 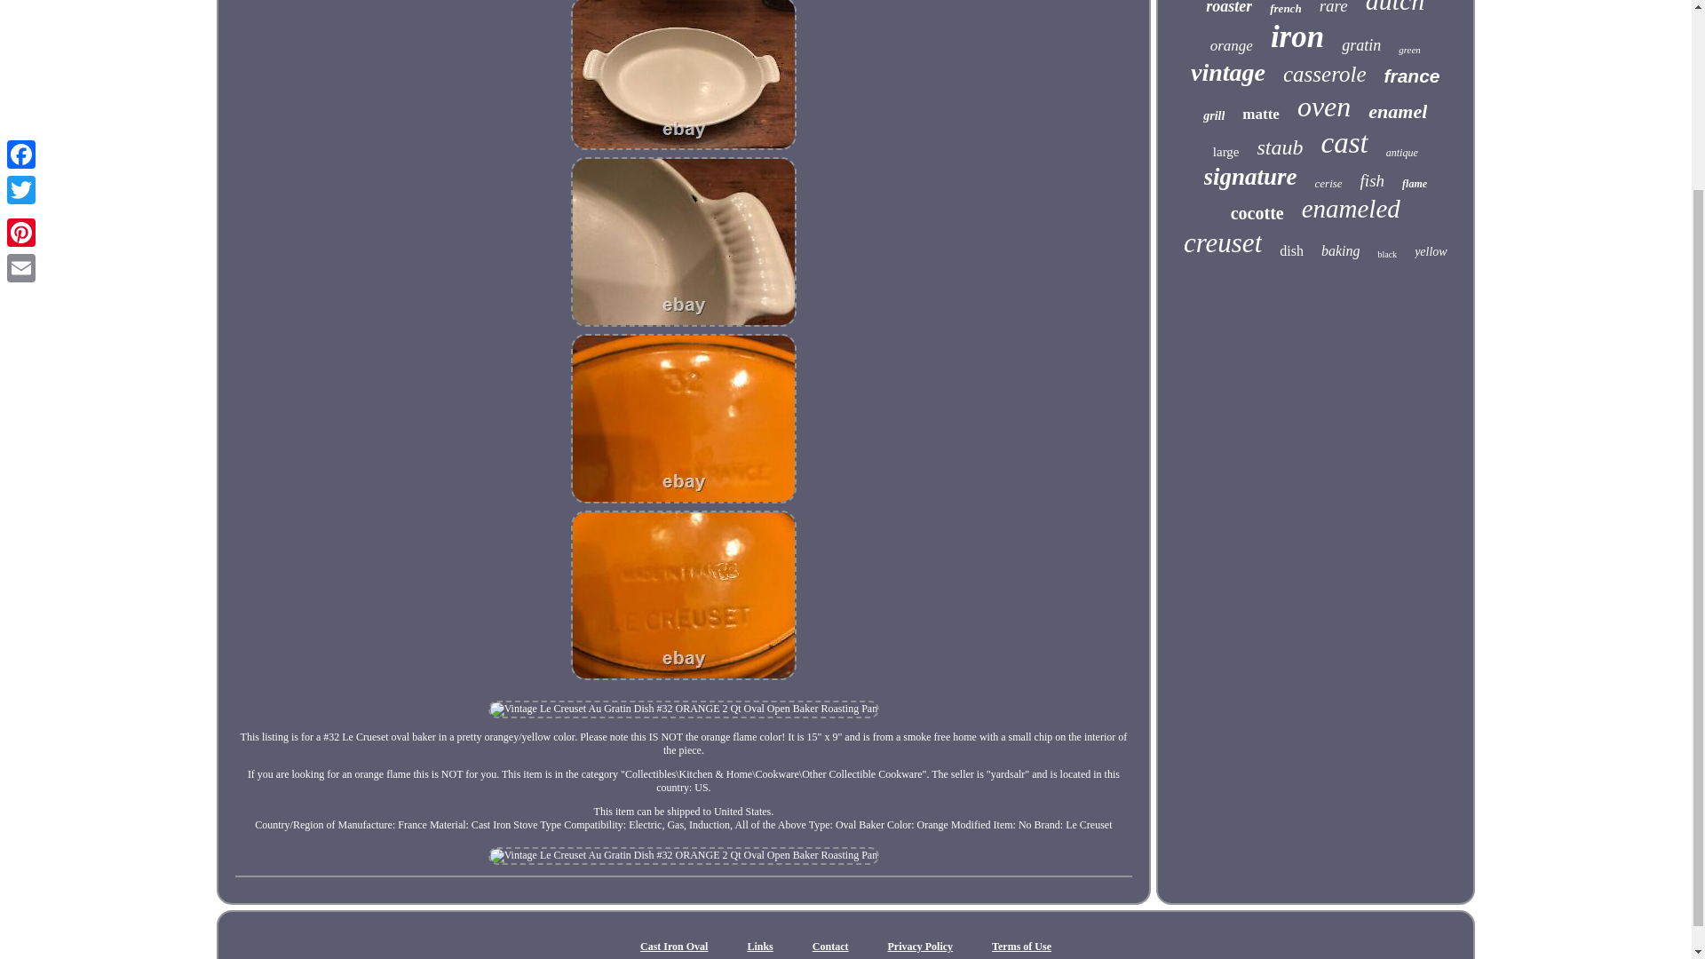 What do you see at coordinates (1232, 46) in the screenshot?
I see `orange` at bounding box center [1232, 46].